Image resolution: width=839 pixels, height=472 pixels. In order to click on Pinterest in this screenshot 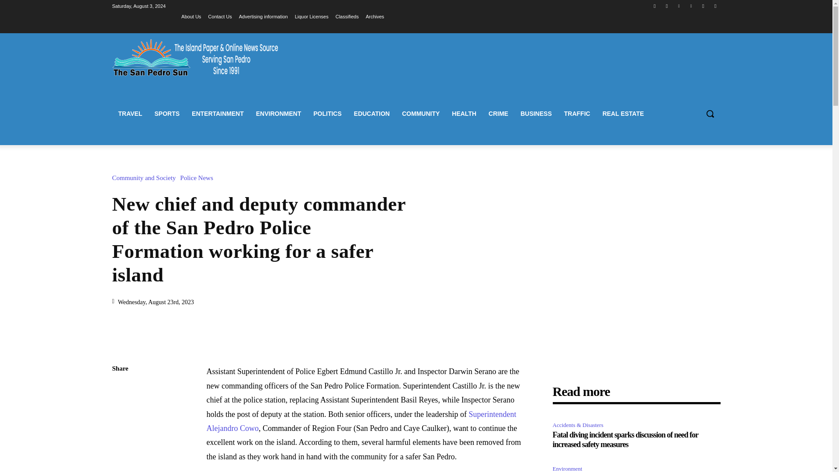, I will do `click(691, 6)`.